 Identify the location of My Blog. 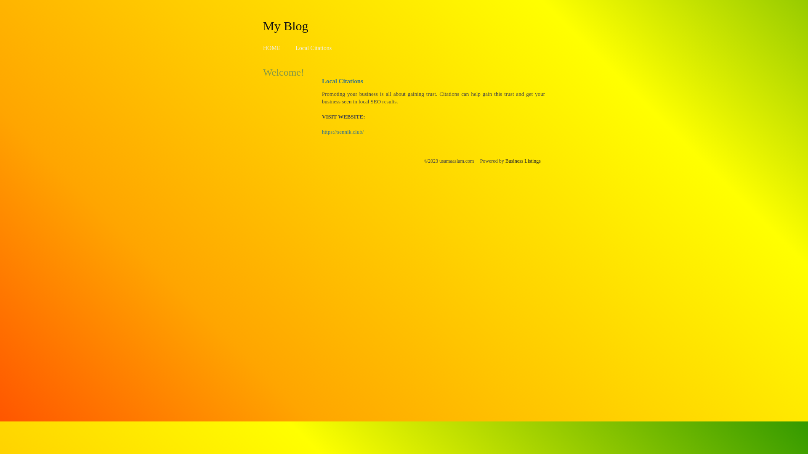
(286, 26).